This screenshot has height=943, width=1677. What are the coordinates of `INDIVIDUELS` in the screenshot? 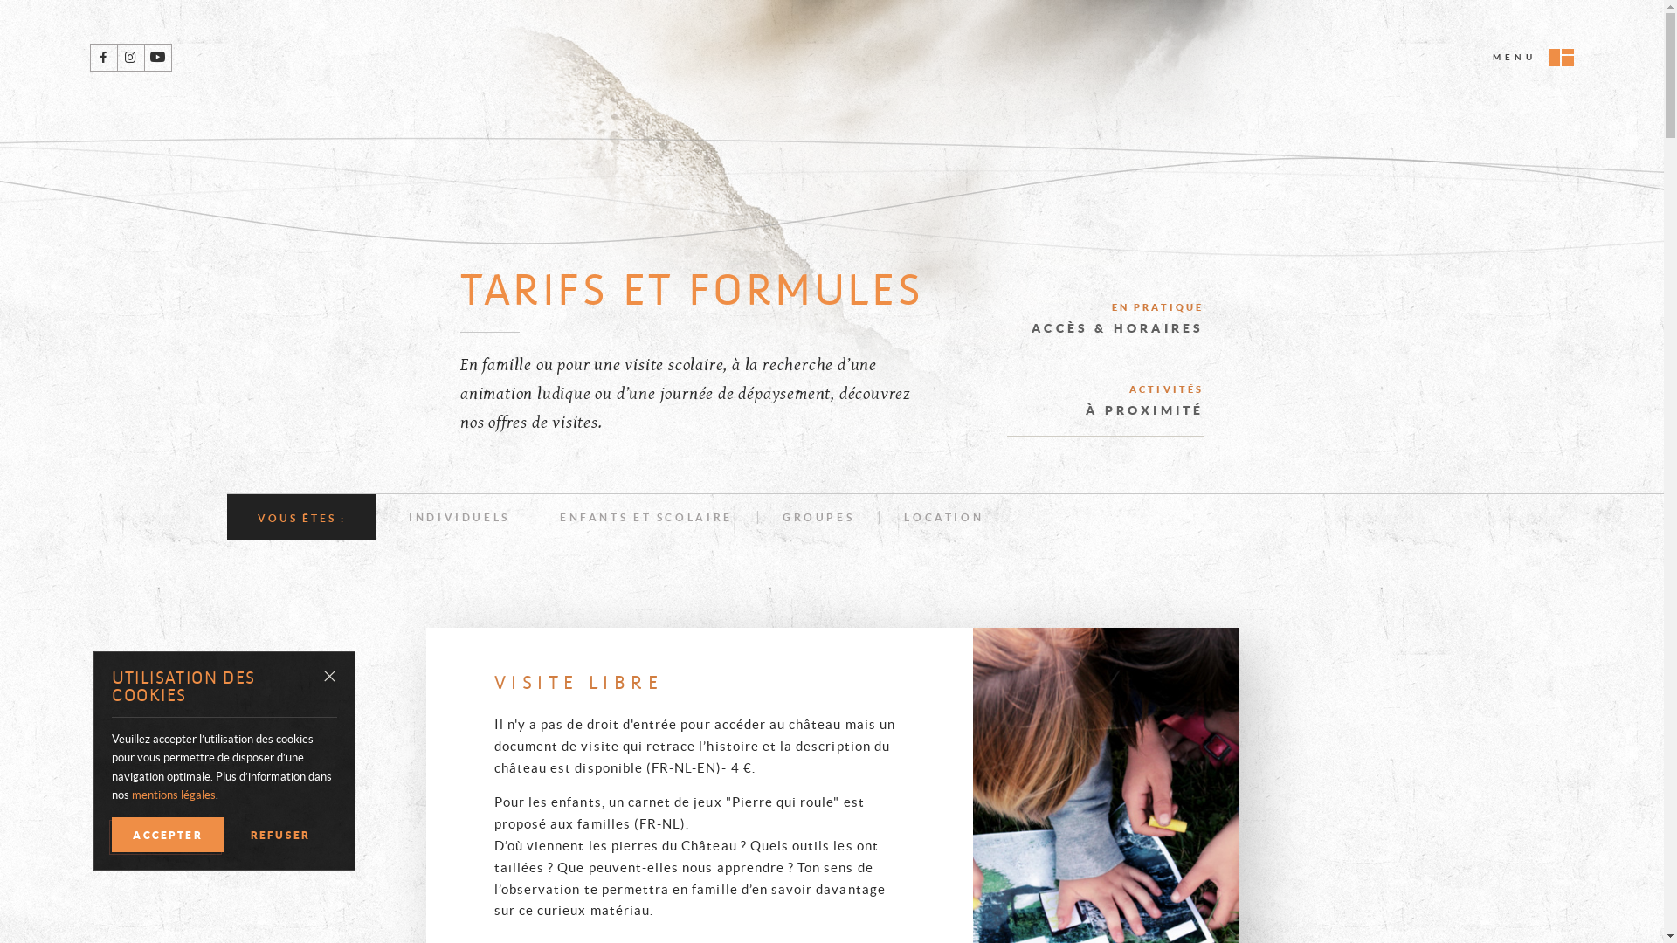 It's located at (459, 517).